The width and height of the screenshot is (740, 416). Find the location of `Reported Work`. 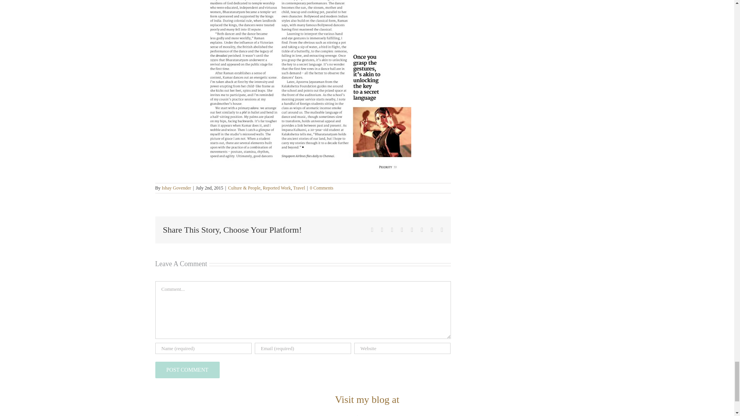

Reported Work is located at coordinates (277, 188).